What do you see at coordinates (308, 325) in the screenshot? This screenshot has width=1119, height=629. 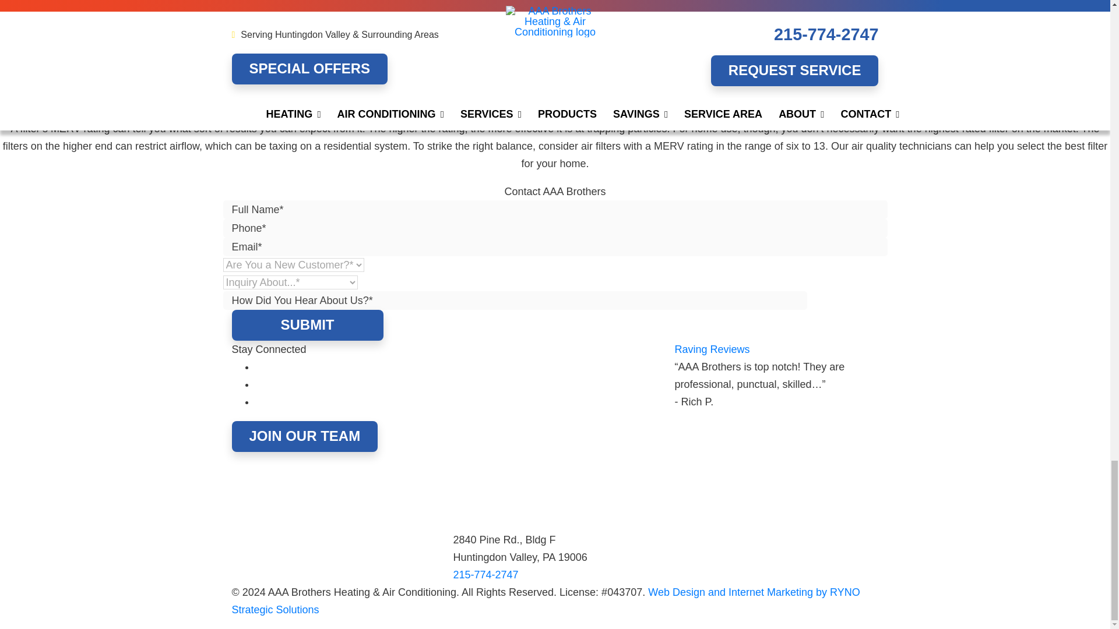 I see `Submit` at bounding box center [308, 325].